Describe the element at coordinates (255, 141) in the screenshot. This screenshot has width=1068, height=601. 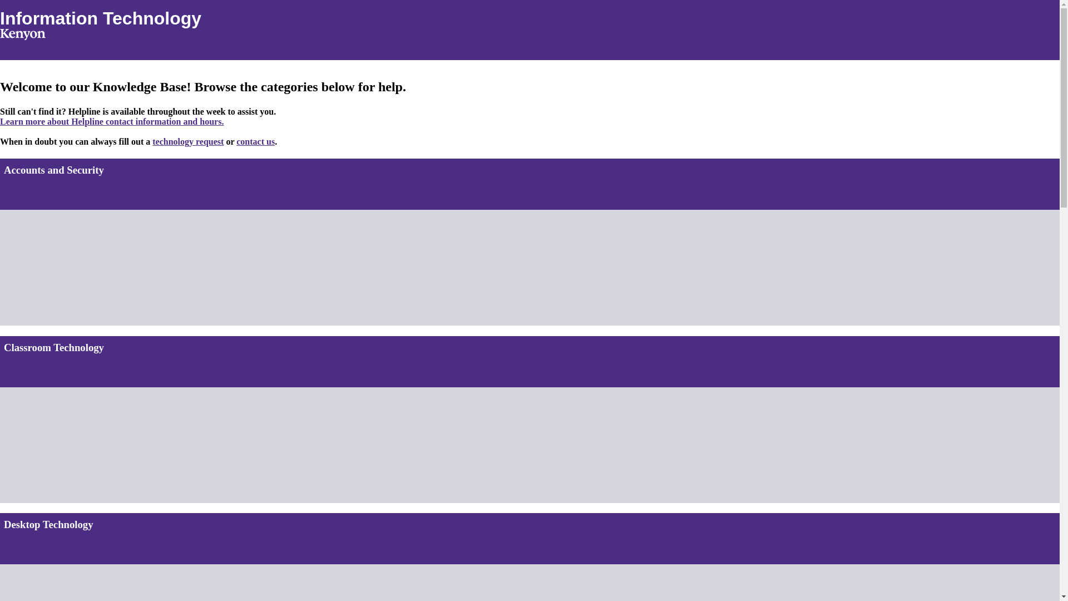
I see `contact us` at that location.